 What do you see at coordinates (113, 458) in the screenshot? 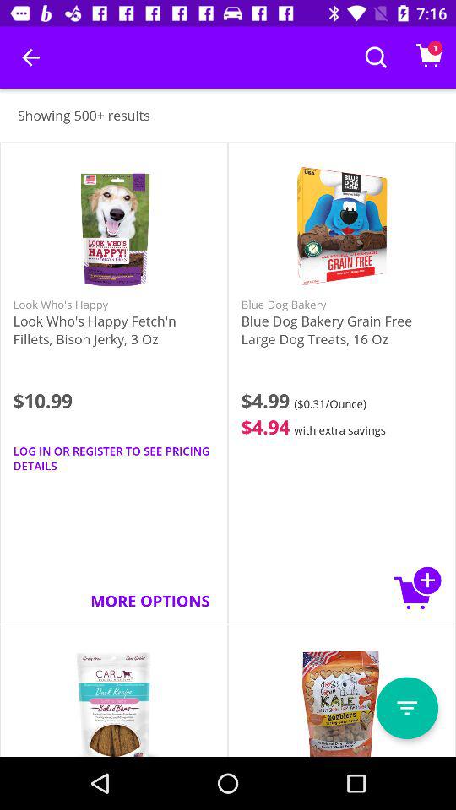
I see `select the item next to the $4.94 icon` at bounding box center [113, 458].